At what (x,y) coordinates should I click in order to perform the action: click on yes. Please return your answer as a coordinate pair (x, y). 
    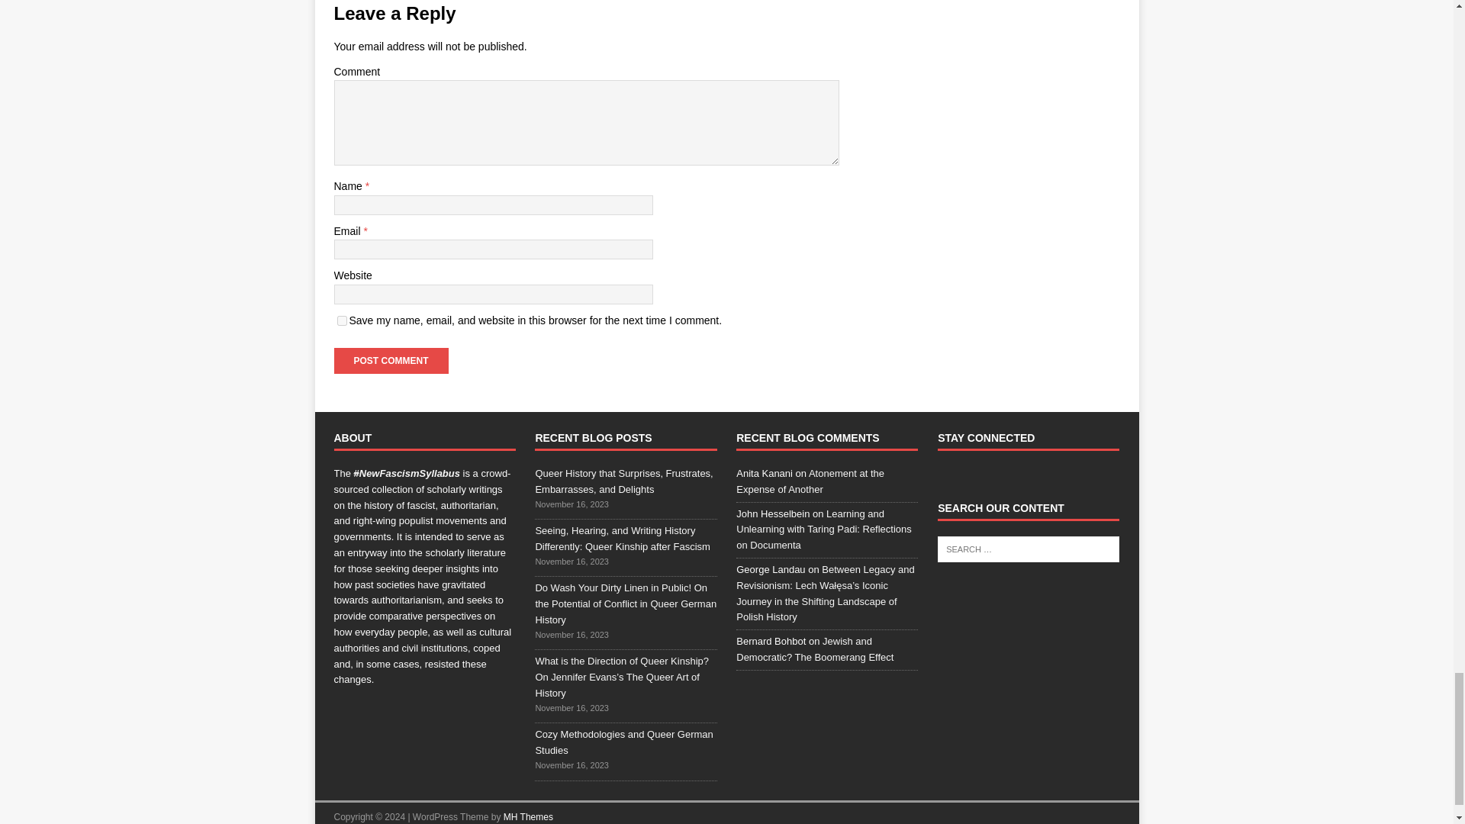
    Looking at the image, I should click on (342, 320).